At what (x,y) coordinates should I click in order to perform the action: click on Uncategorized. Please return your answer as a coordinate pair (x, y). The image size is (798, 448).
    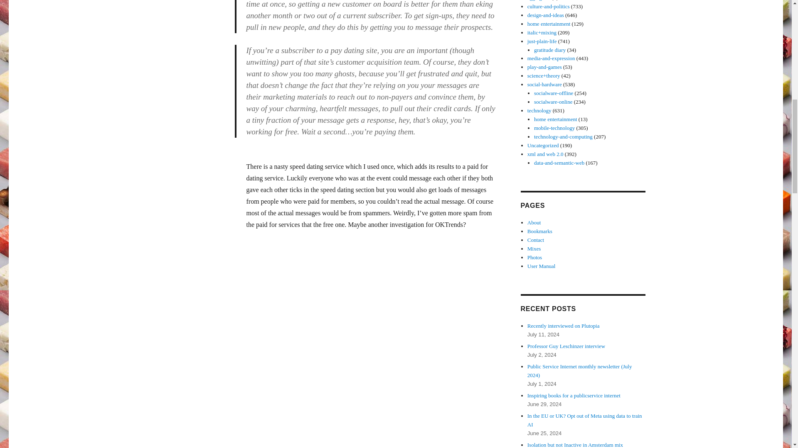
    Looking at the image, I should click on (543, 145).